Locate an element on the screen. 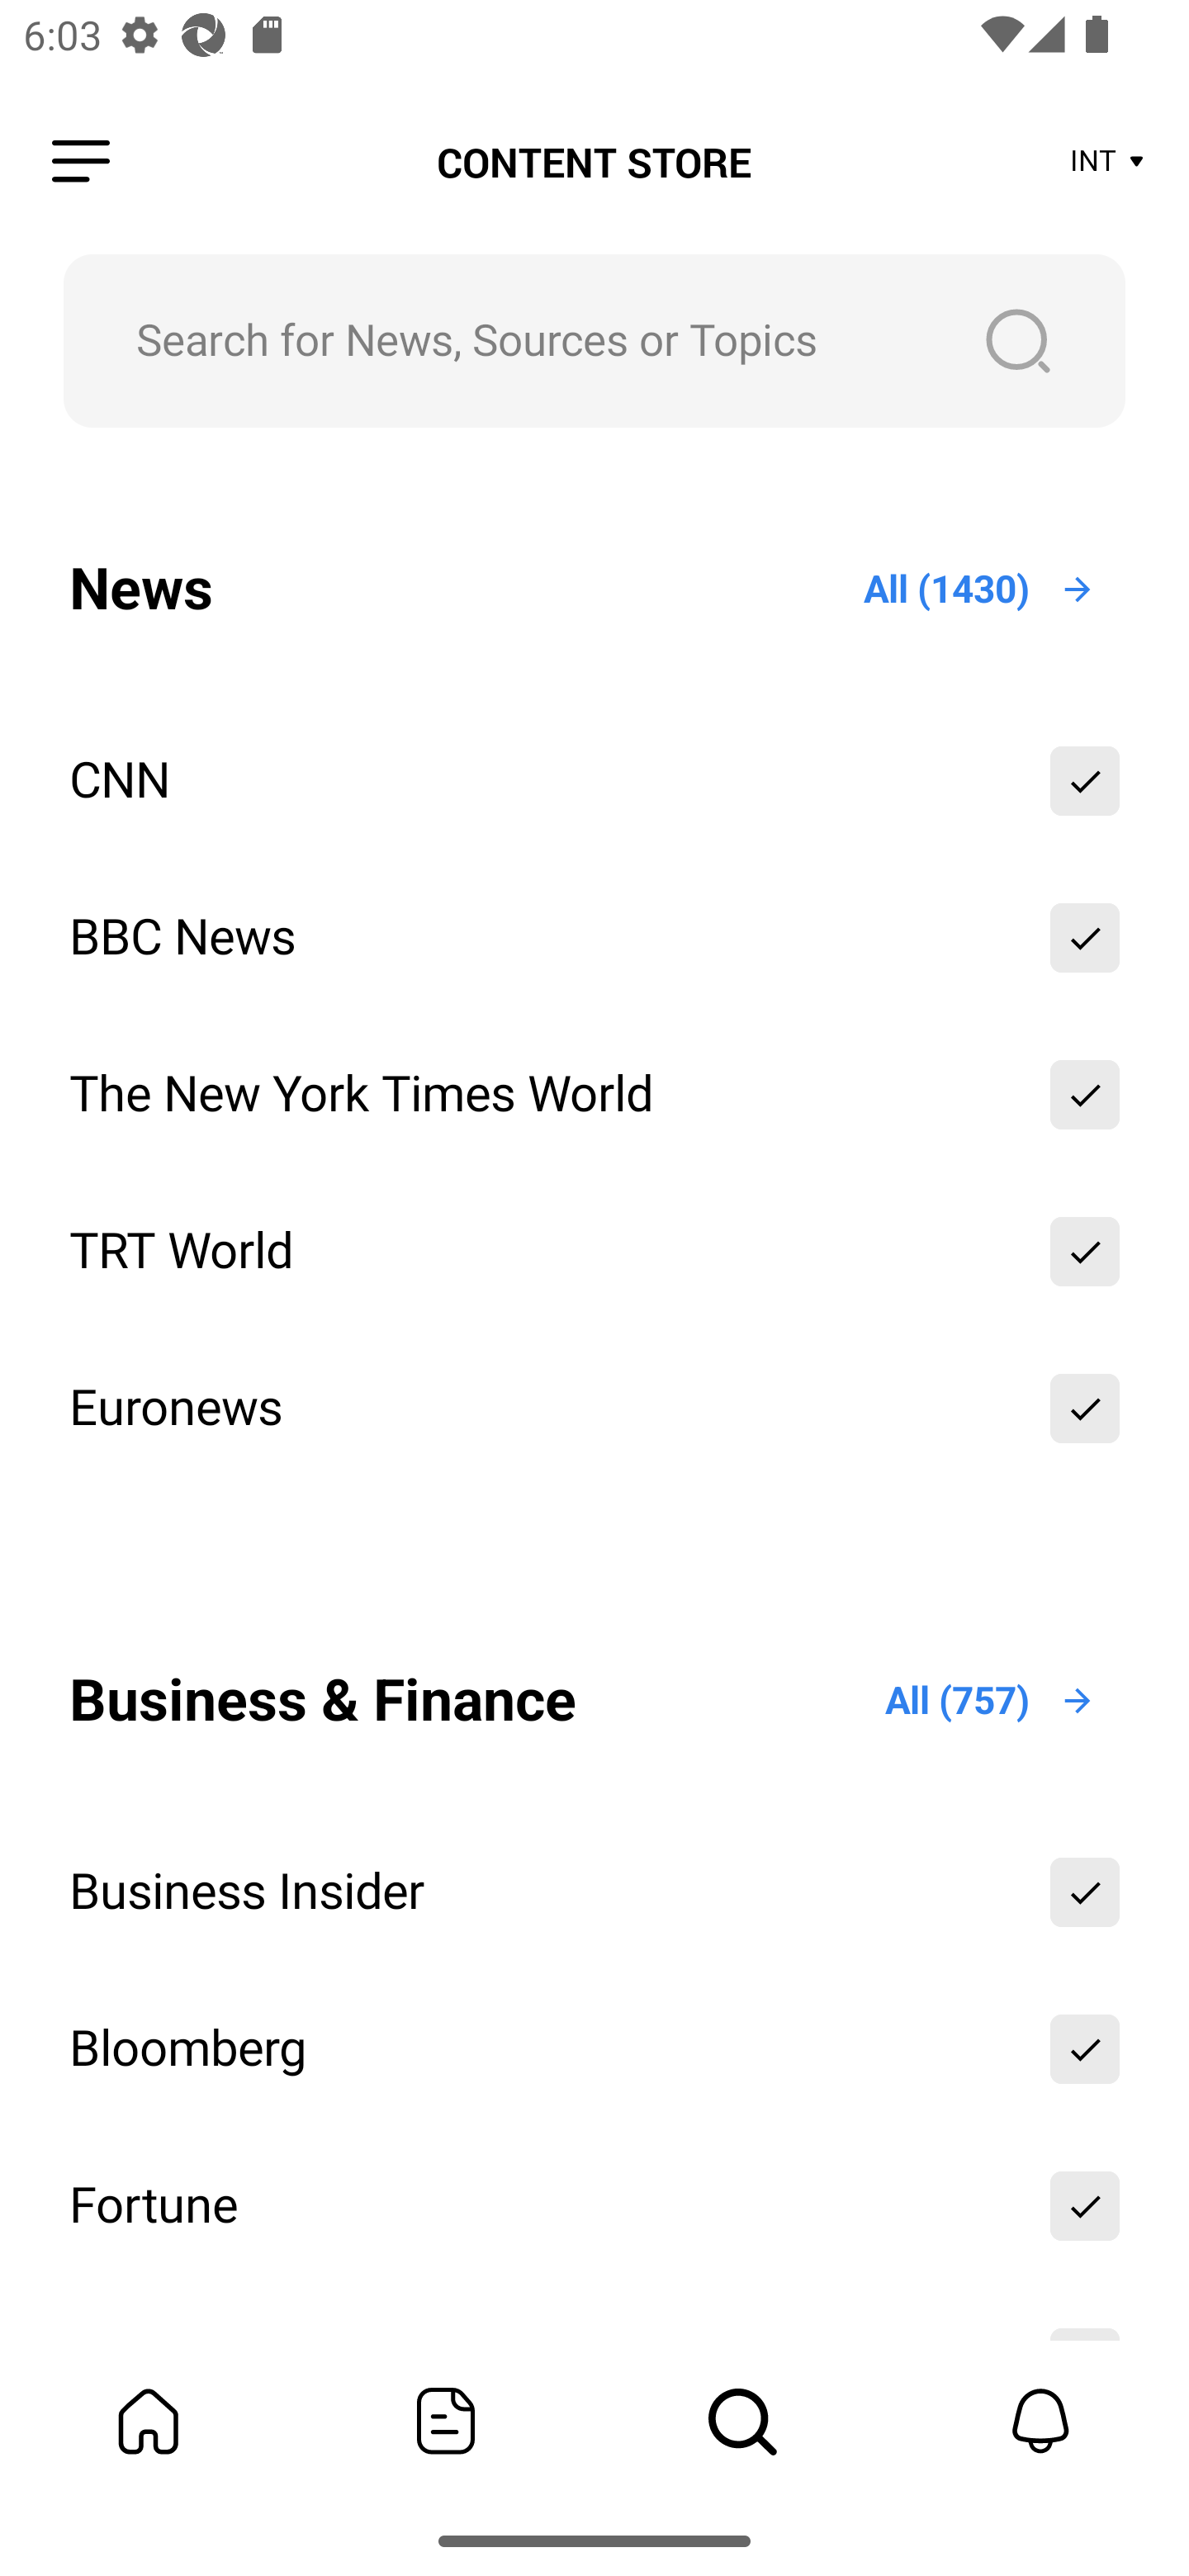  Featured is located at coordinates (446, 2421).